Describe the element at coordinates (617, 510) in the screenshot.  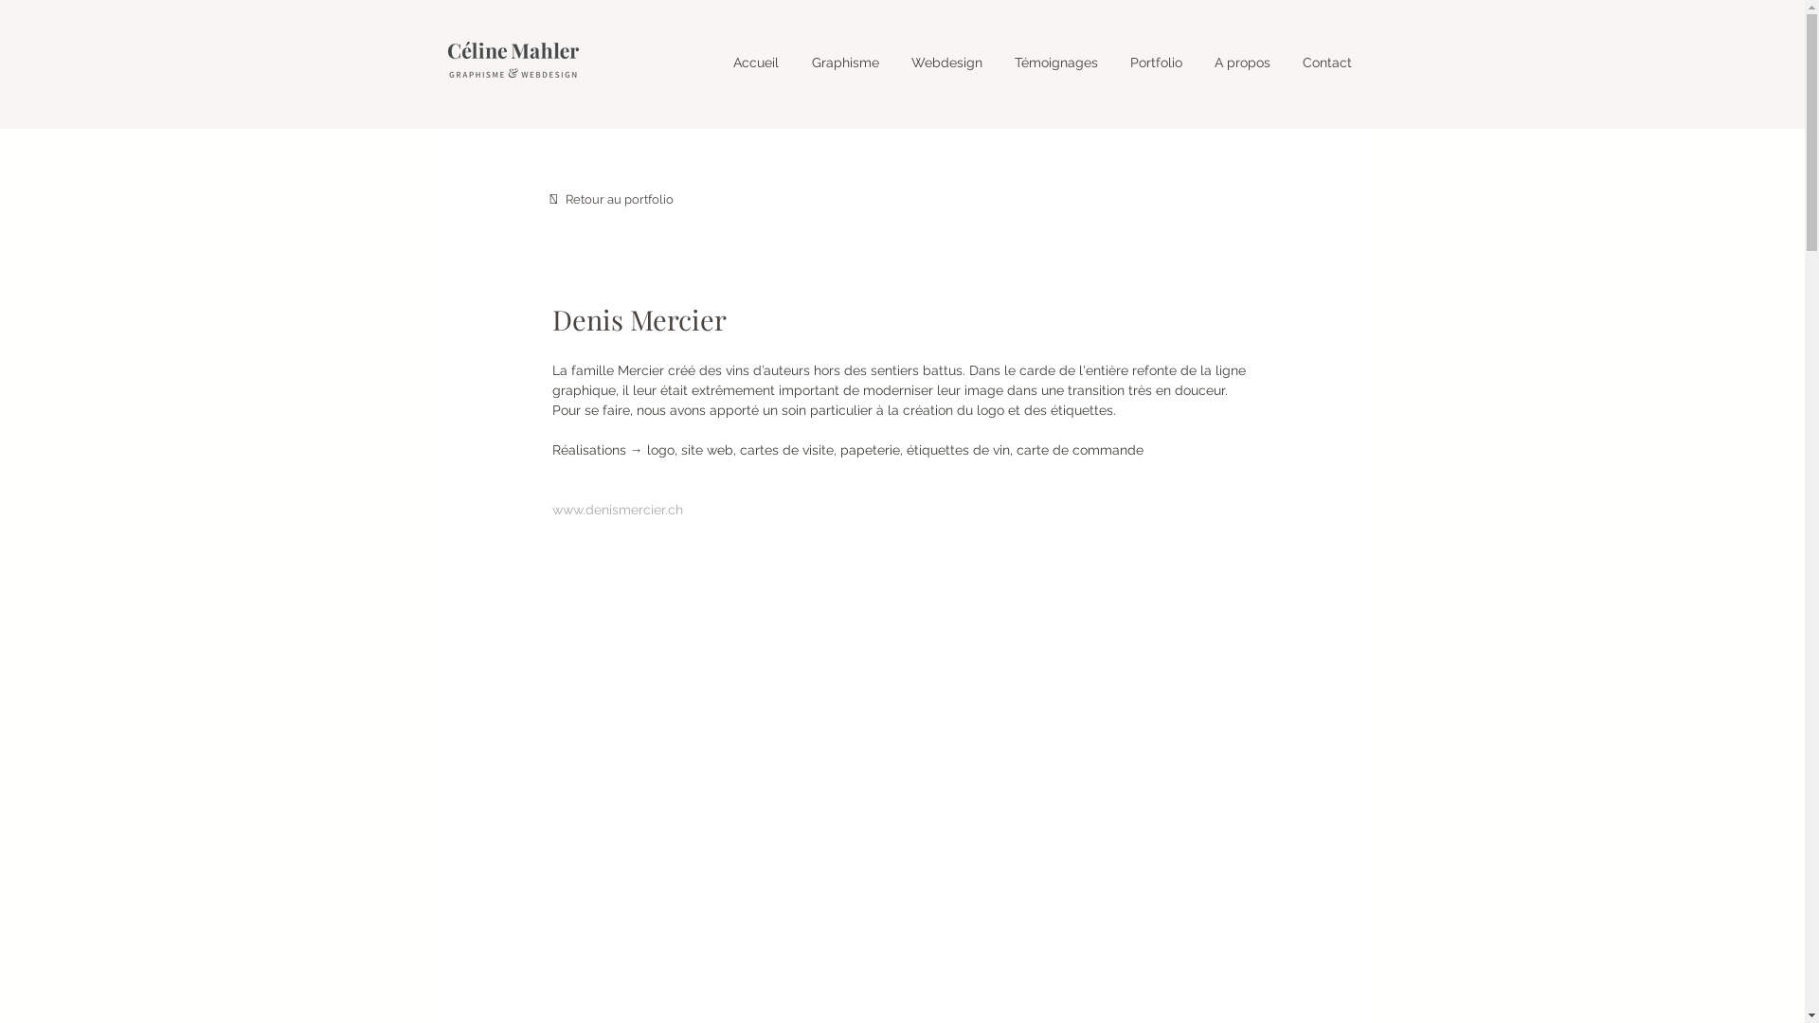
I see `www.denismercier.ch` at that location.